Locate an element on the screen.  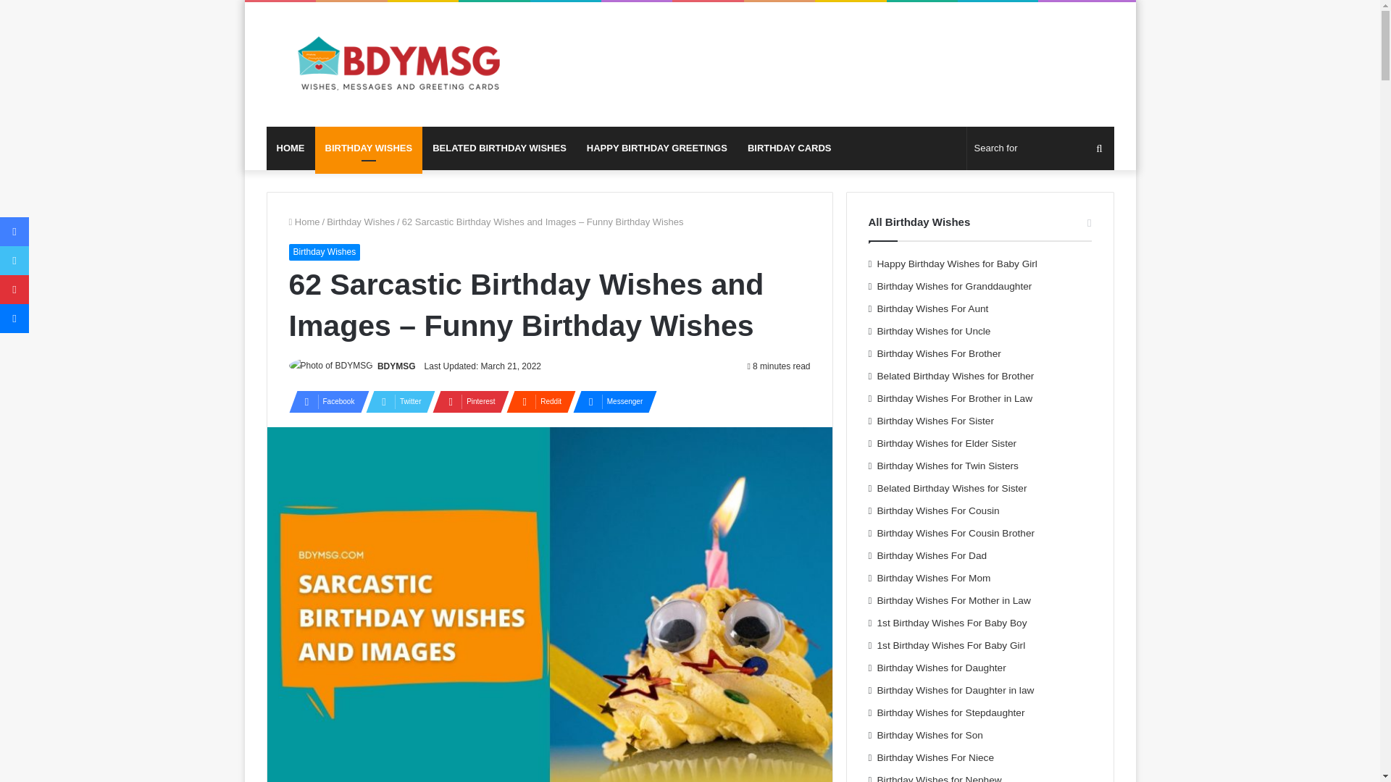
BDYMSG is located at coordinates (400, 64).